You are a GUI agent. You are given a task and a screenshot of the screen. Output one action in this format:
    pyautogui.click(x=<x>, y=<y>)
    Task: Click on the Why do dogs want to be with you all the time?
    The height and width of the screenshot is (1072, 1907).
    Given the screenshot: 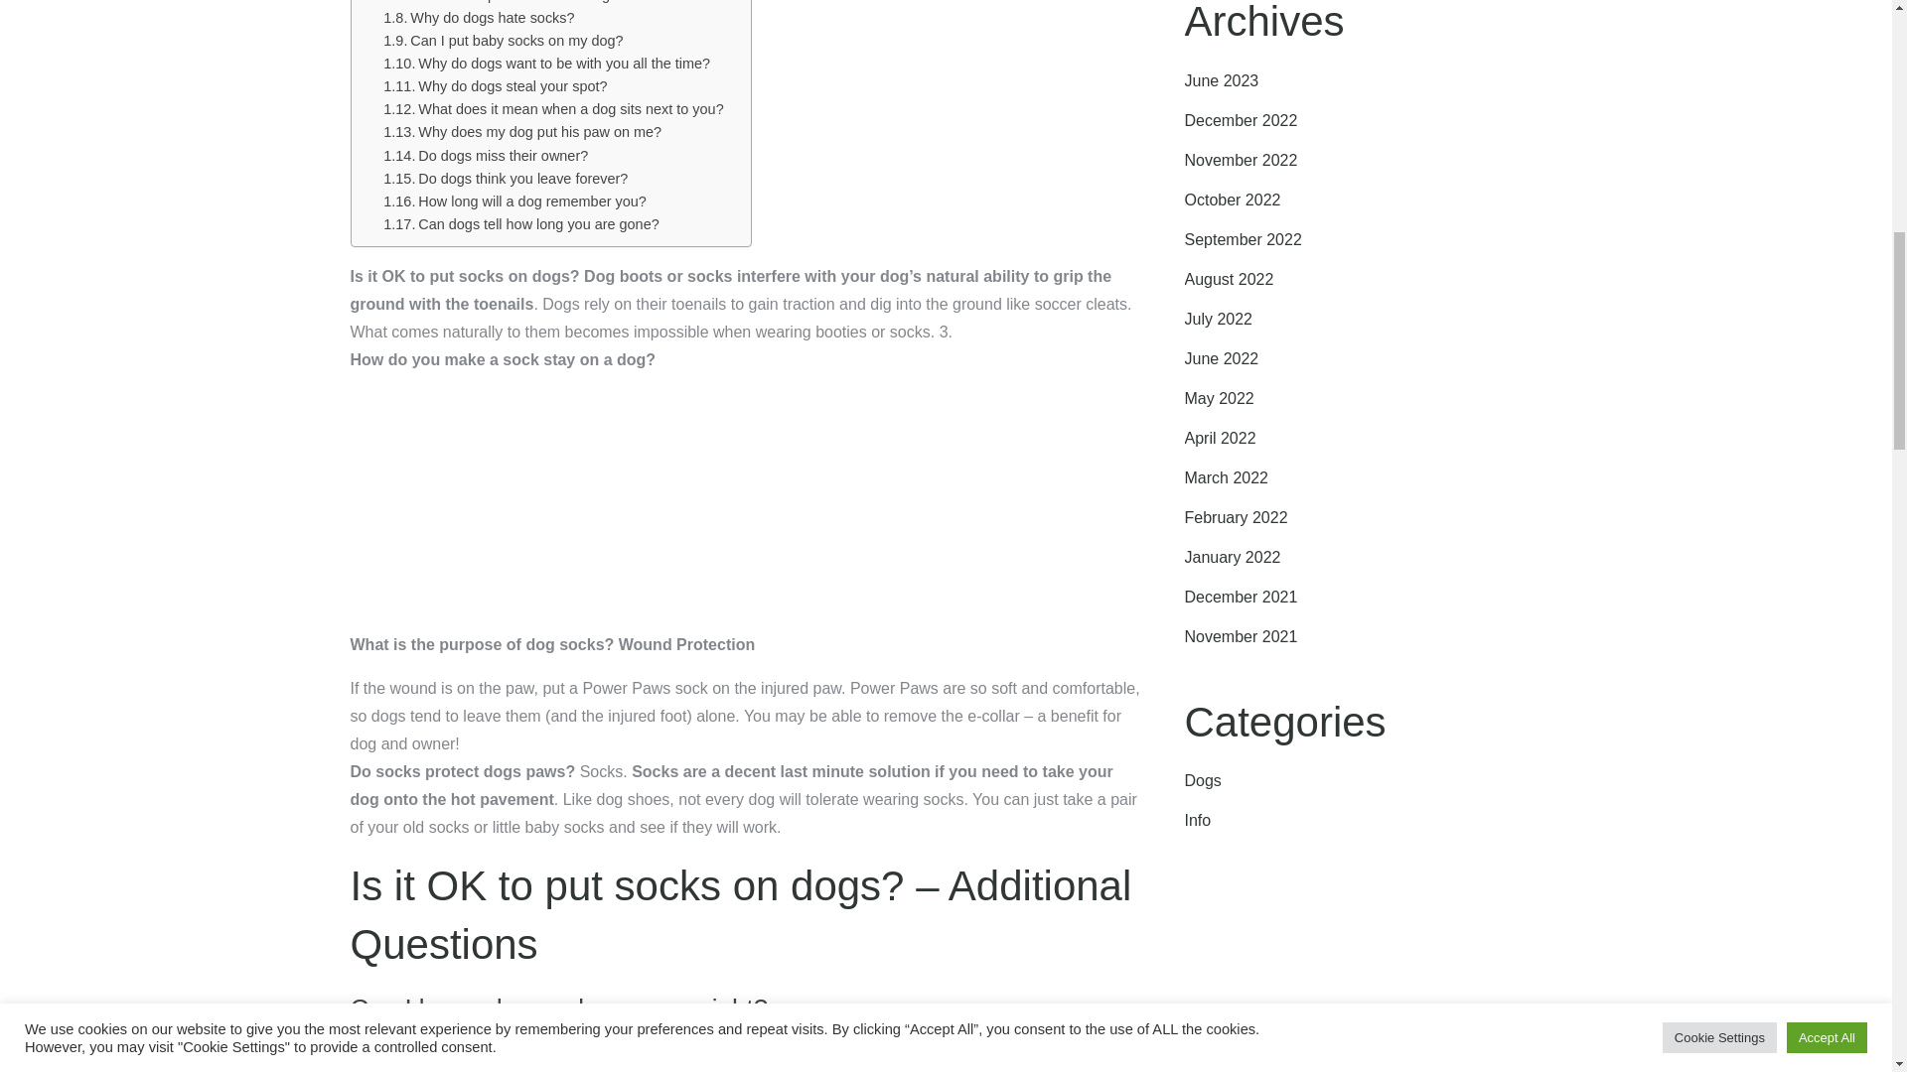 What is the action you would take?
    pyautogui.click(x=546, y=64)
    